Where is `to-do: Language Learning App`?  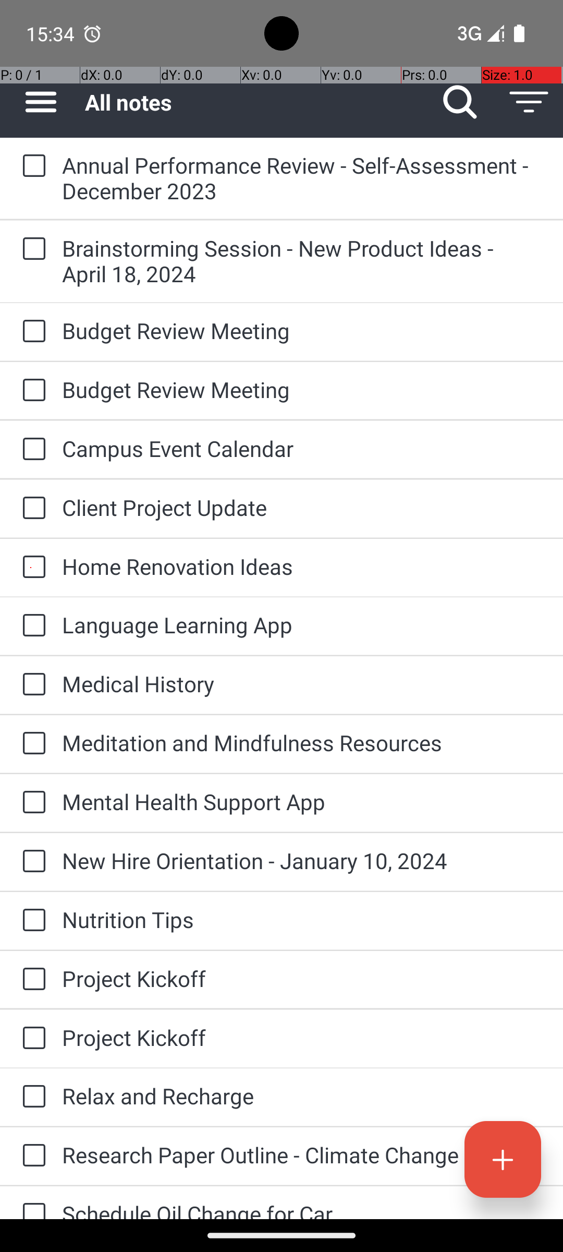
to-do: Language Learning App is located at coordinates (31, 626).